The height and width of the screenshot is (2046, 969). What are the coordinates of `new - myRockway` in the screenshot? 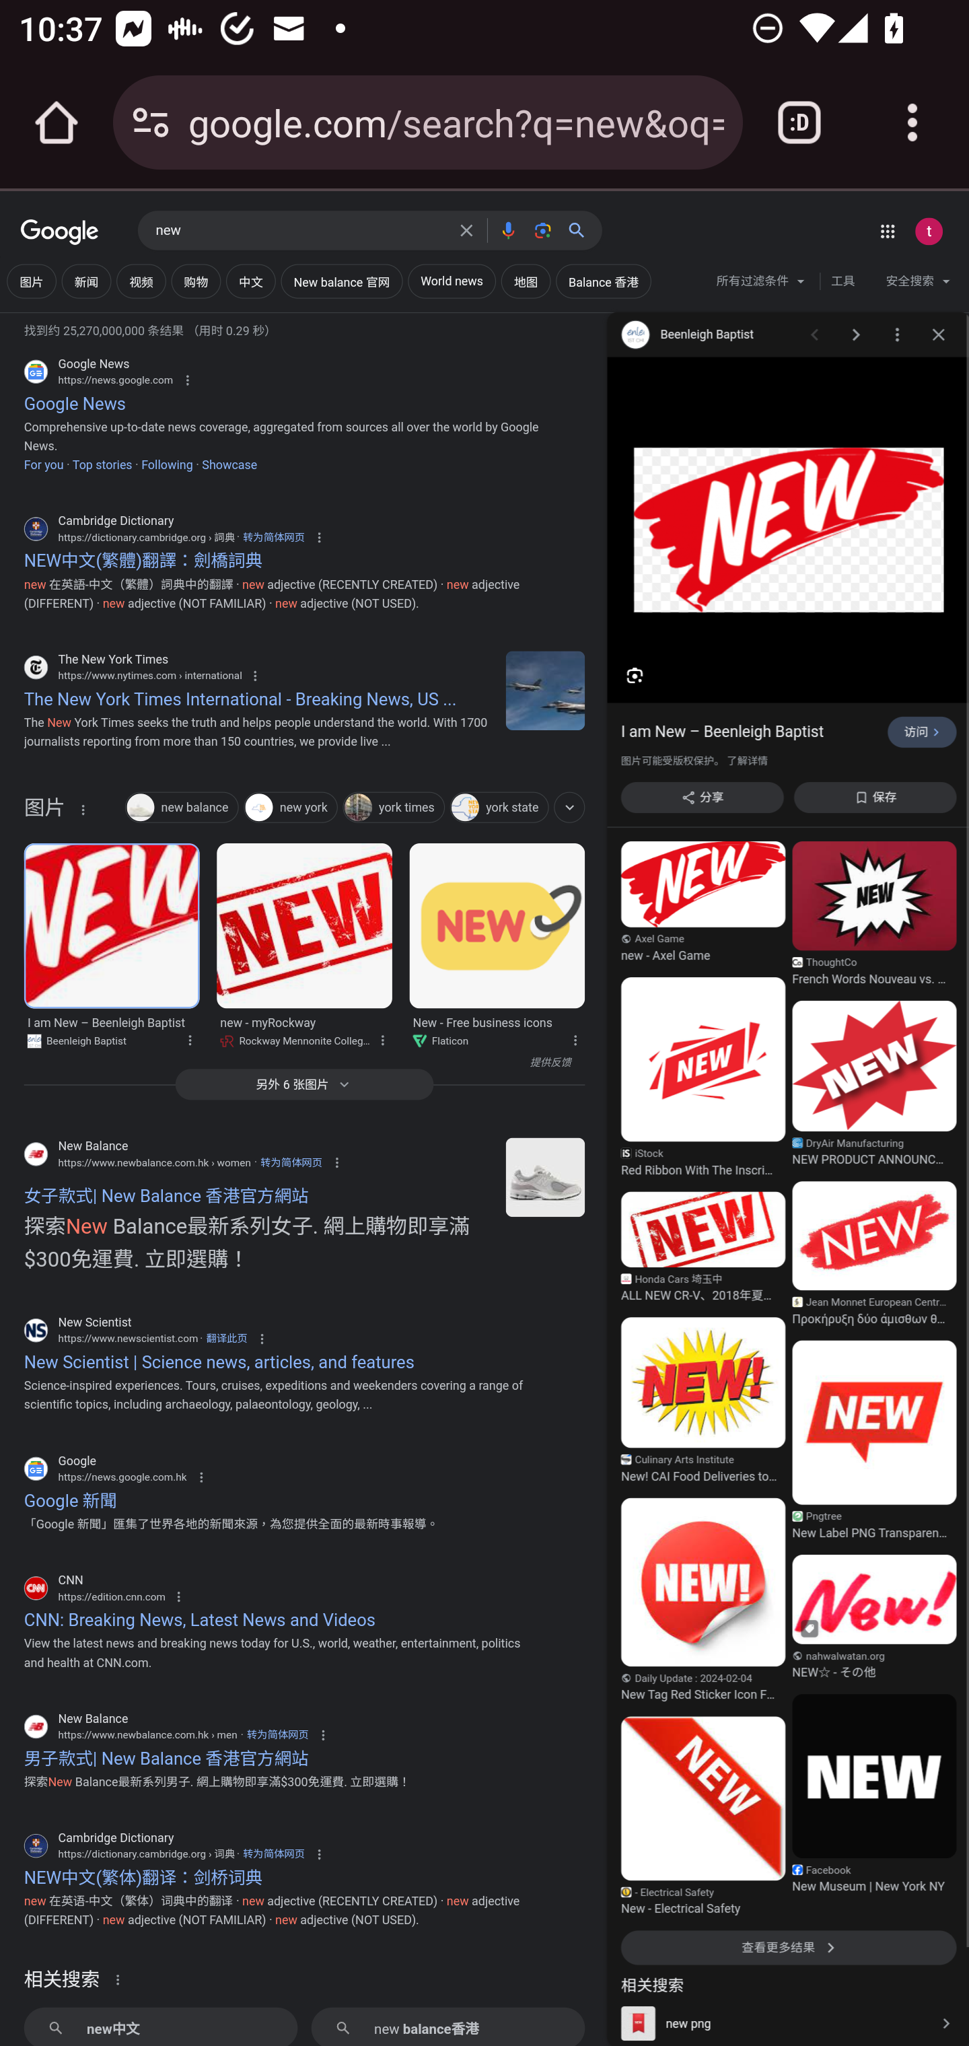 It's located at (305, 925).